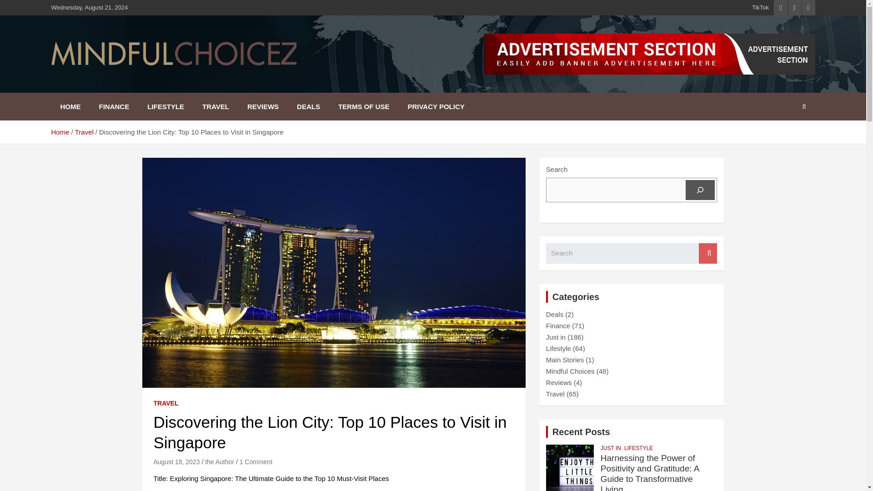 The width and height of the screenshot is (873, 491). Describe the element at coordinates (558, 348) in the screenshot. I see `Lifestyle` at that location.